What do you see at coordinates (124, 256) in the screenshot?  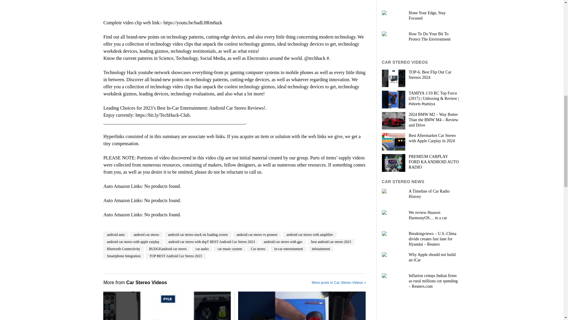 I see `View all posts tagged Smartphone Integration` at bounding box center [124, 256].